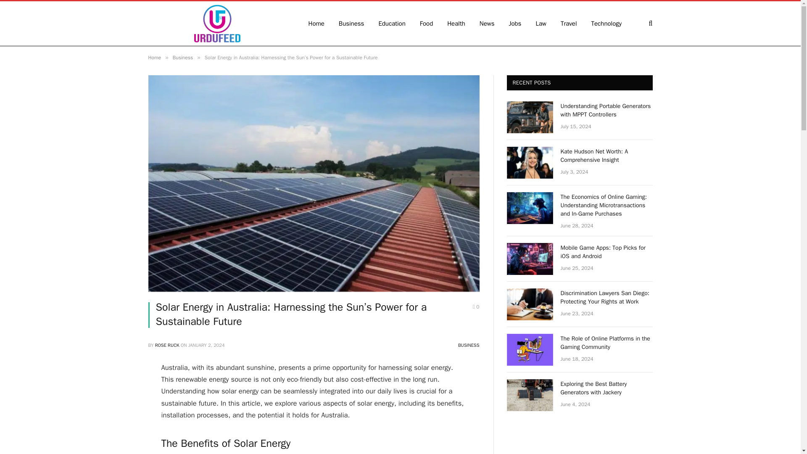 Image resolution: width=807 pixels, height=454 pixels. What do you see at coordinates (351, 24) in the screenshot?
I see `Business` at bounding box center [351, 24].